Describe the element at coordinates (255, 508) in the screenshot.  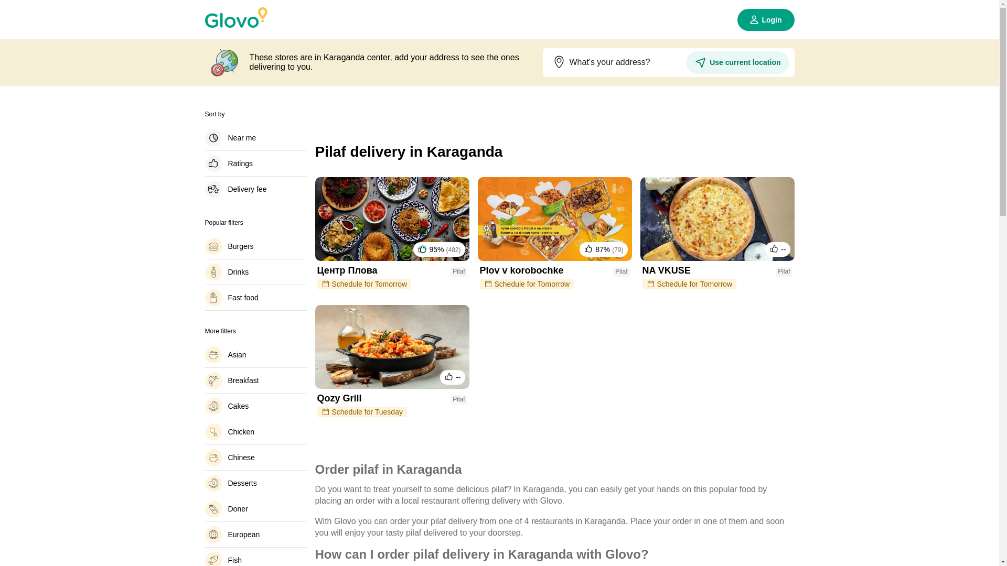
I see `Doner` at that location.